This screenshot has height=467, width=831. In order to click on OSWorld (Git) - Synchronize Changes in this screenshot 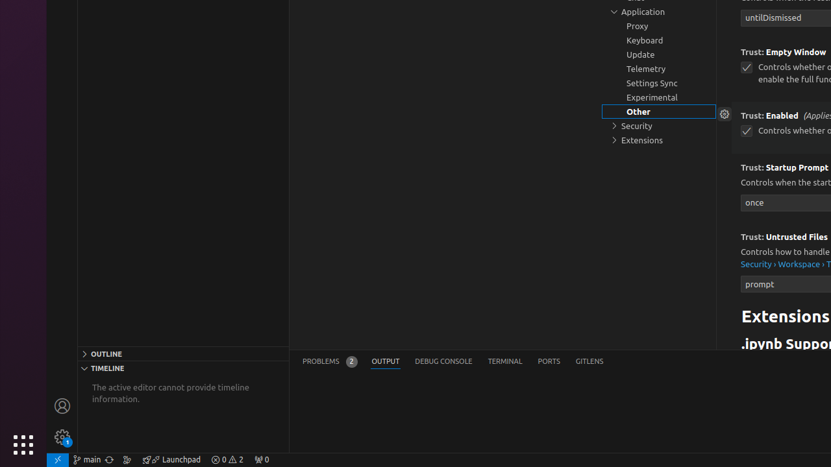, I will do `click(109, 460)`.